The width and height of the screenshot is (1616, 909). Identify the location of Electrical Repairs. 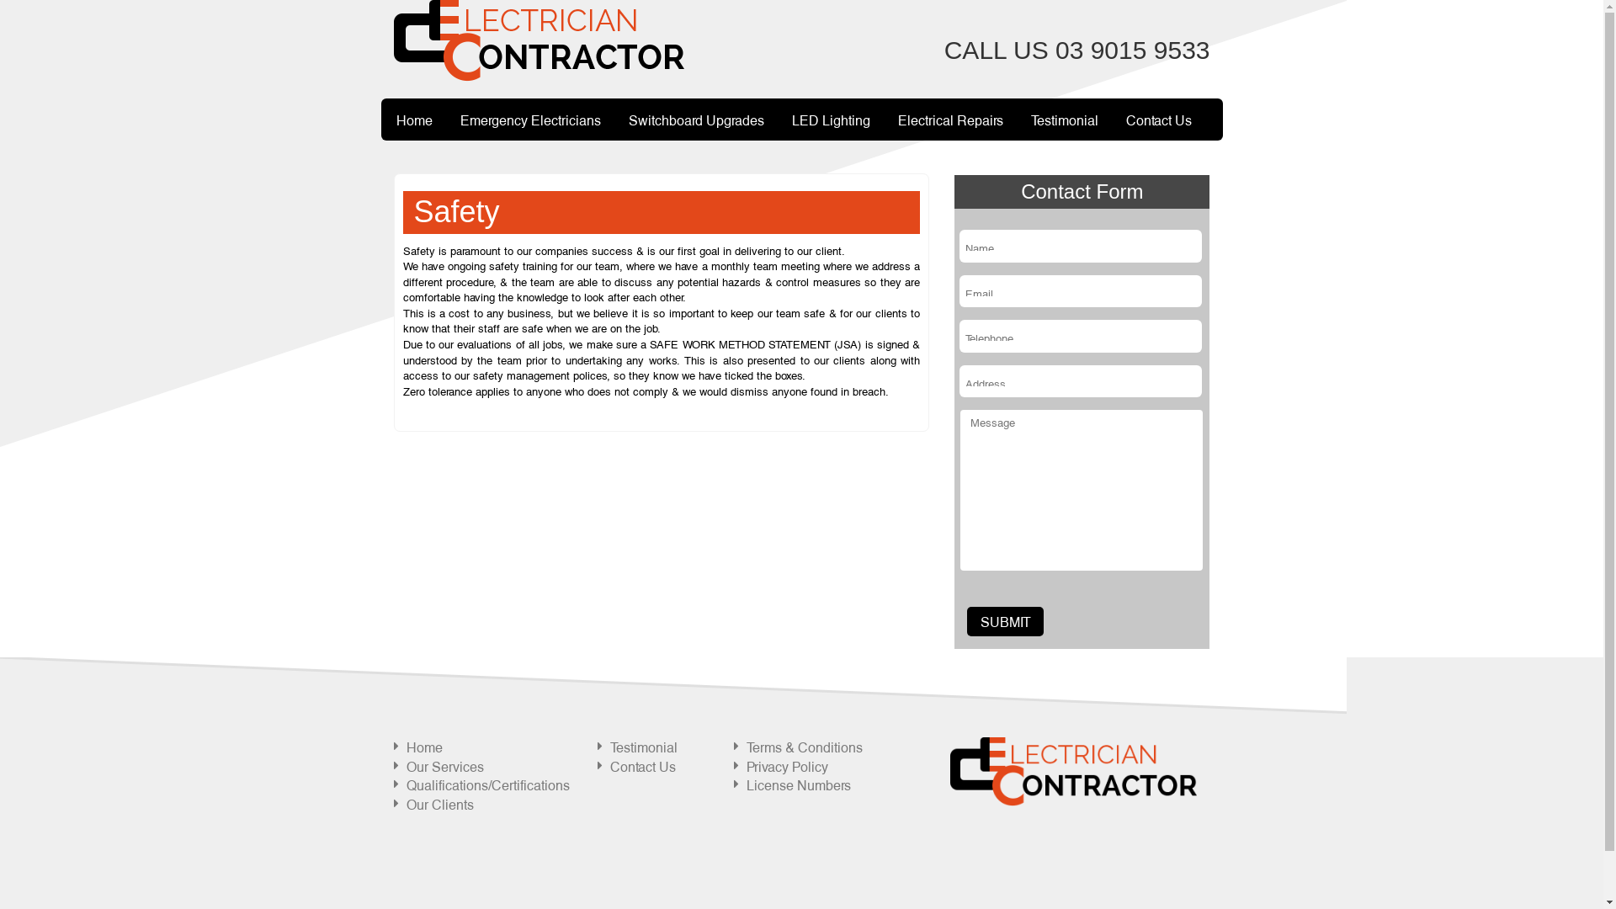
(951, 120).